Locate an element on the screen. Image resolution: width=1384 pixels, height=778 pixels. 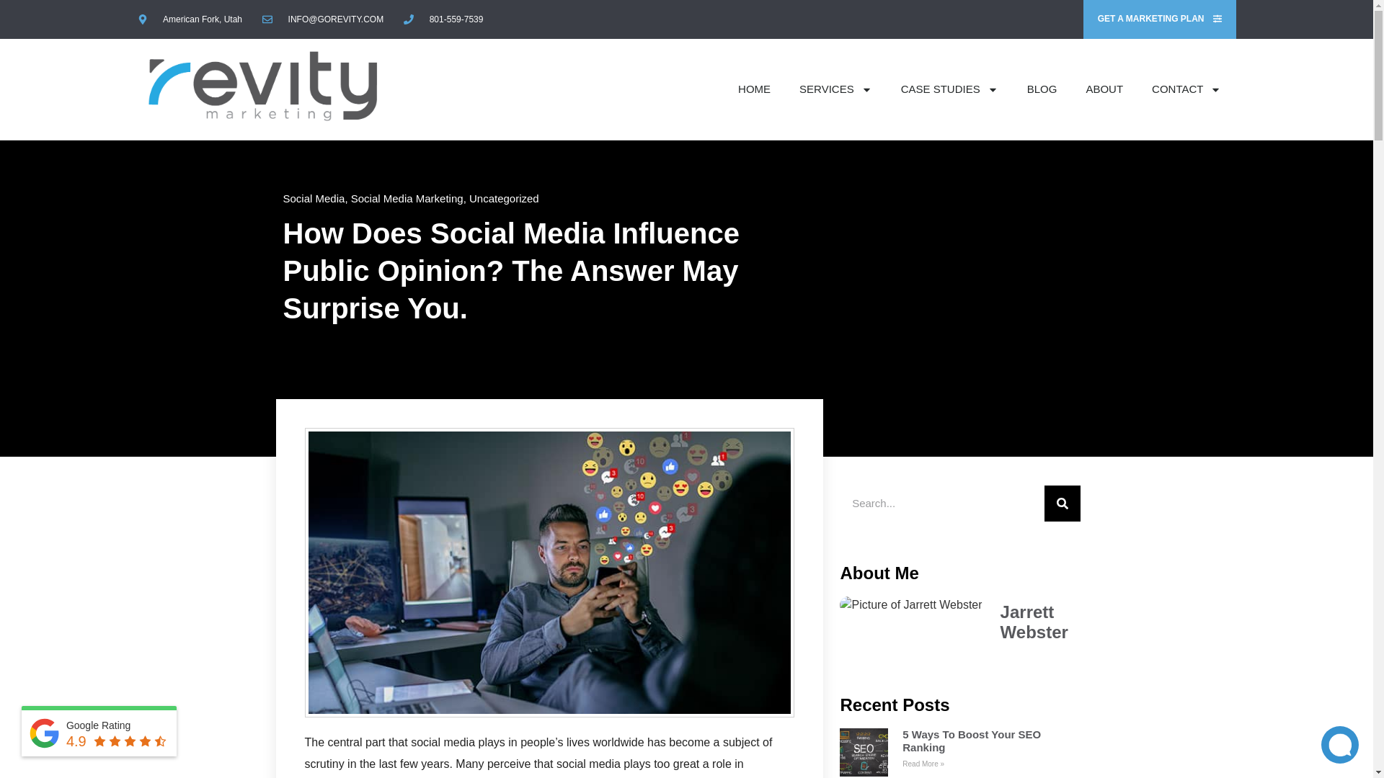
BLOG is located at coordinates (1042, 89).